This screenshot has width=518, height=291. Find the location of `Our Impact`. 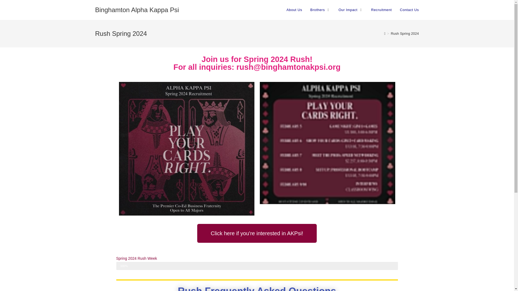

Our Impact is located at coordinates (351, 10).